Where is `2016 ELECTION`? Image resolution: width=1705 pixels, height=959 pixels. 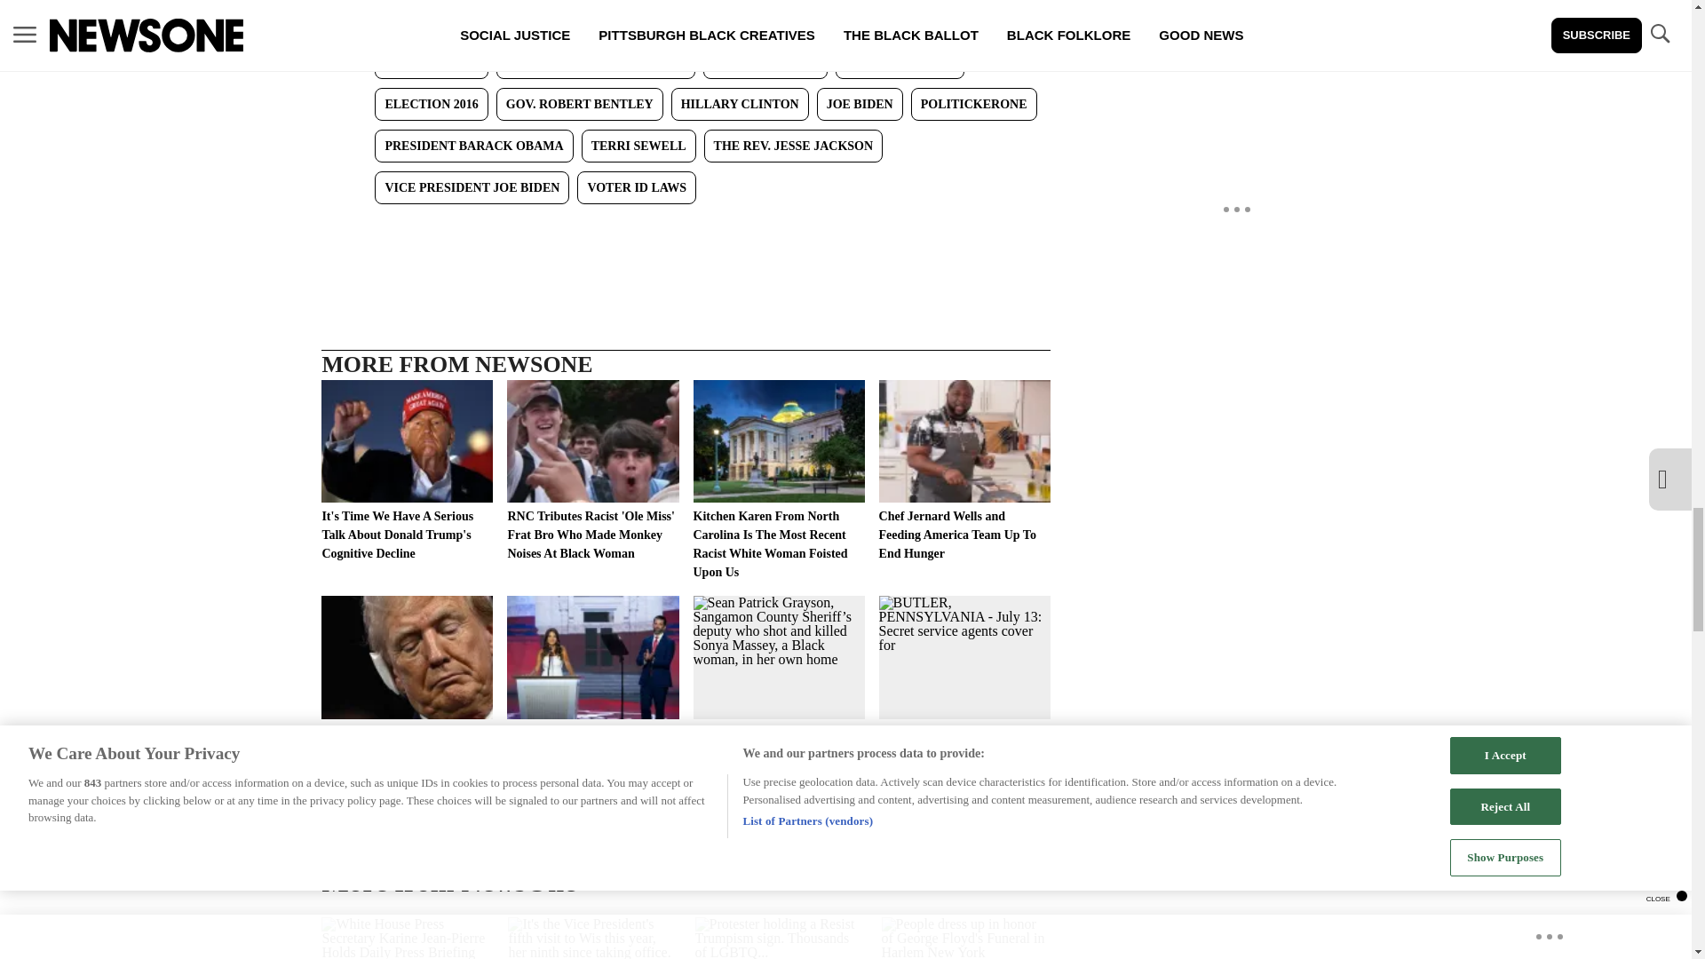
2016 ELECTION is located at coordinates (432, 62).